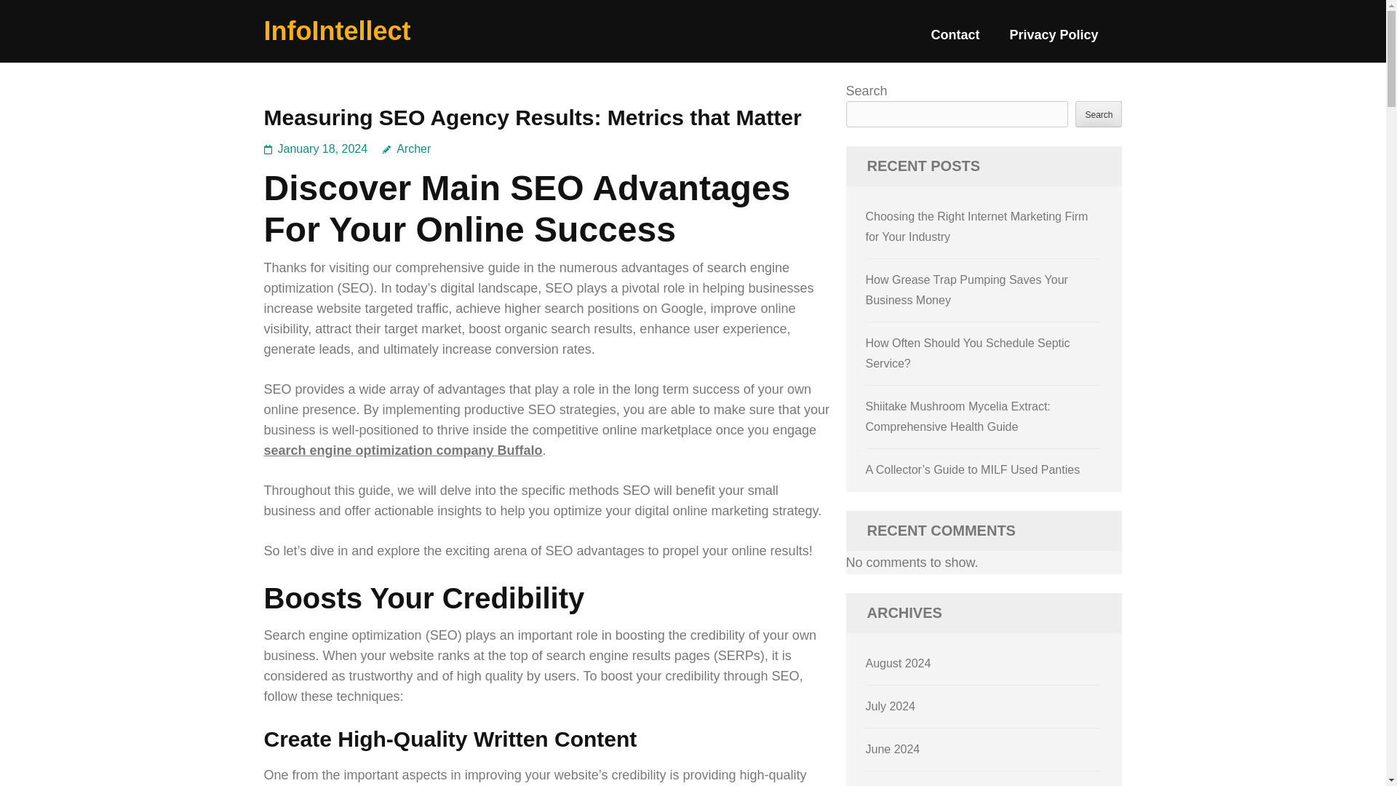 The width and height of the screenshot is (1397, 786). What do you see at coordinates (976, 226) in the screenshot?
I see `Choosing the Right Internet Marketing Firm for Your Industry` at bounding box center [976, 226].